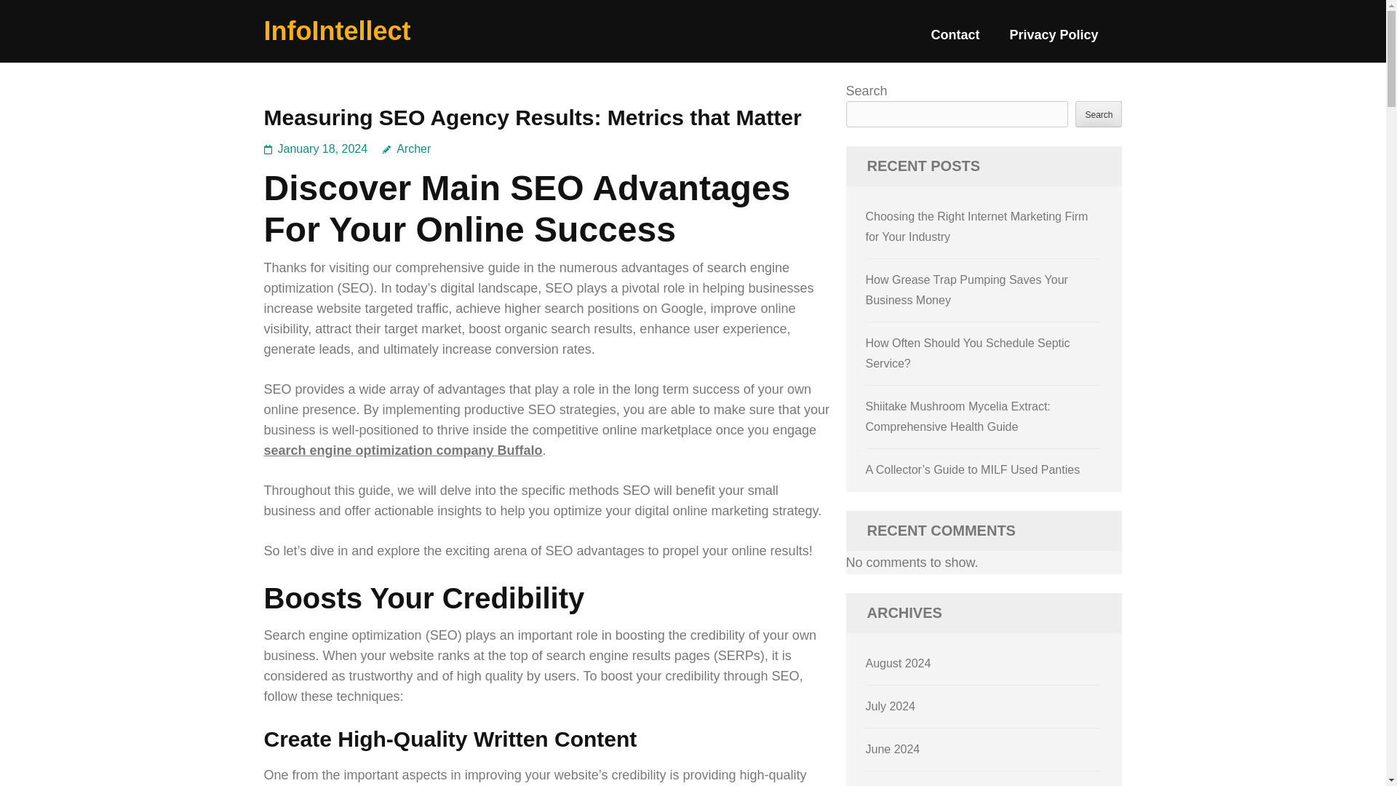 The width and height of the screenshot is (1397, 786). What do you see at coordinates (976, 226) in the screenshot?
I see `Choosing the Right Internet Marketing Firm for Your Industry` at bounding box center [976, 226].